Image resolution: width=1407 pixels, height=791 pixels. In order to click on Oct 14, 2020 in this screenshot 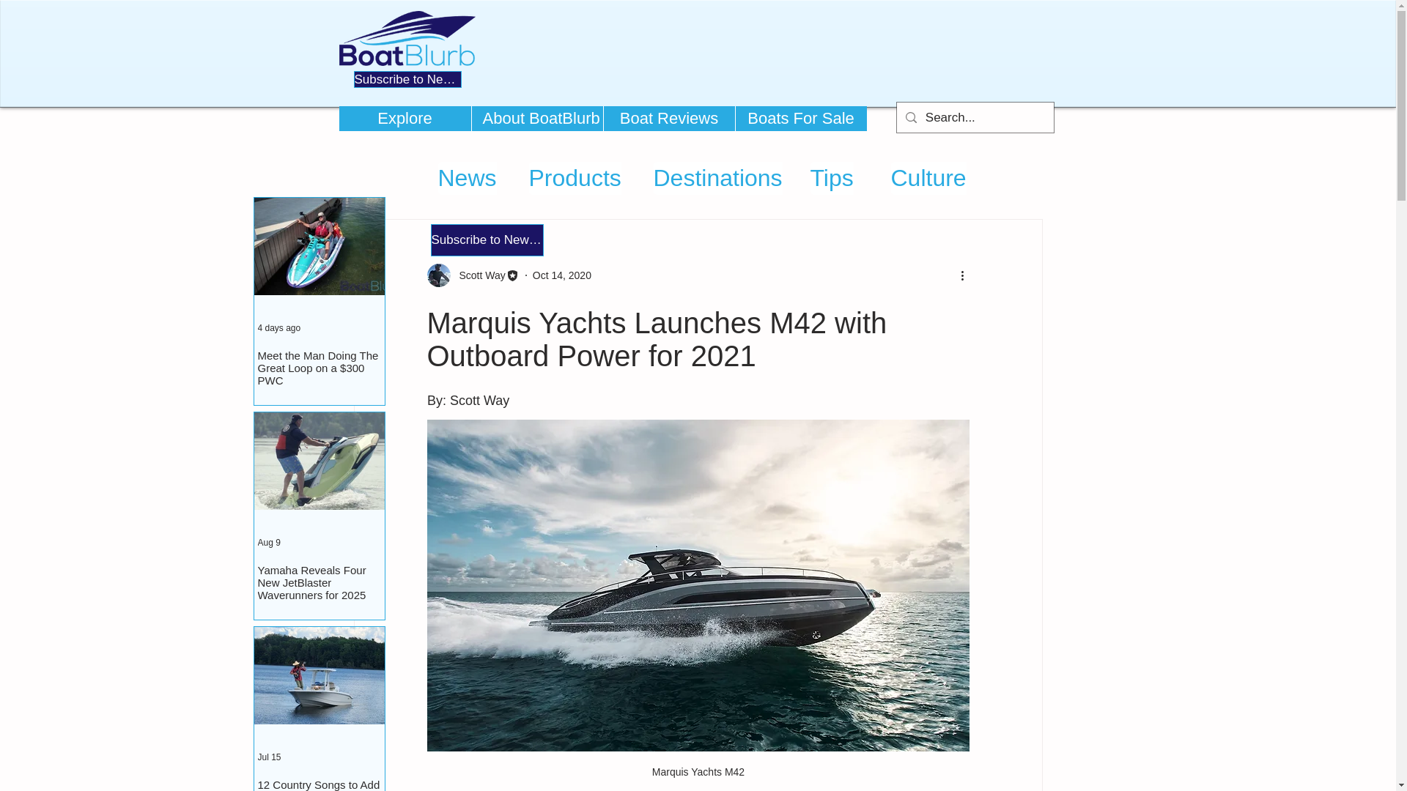, I will do `click(561, 275)`.